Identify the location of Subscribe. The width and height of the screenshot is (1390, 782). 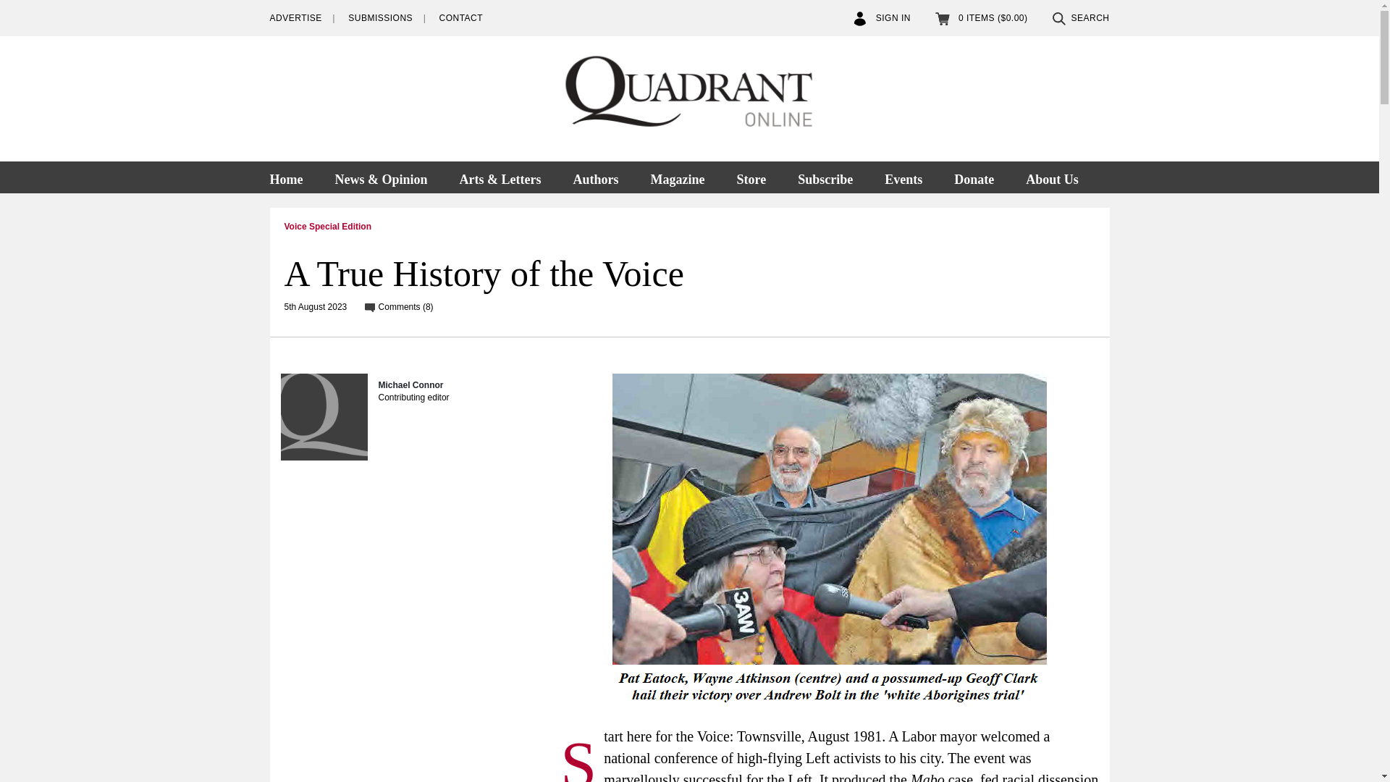
(825, 177).